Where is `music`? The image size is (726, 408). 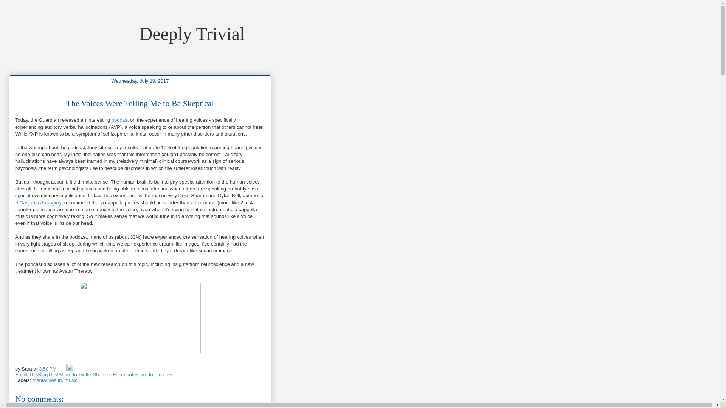 music is located at coordinates (71, 380).